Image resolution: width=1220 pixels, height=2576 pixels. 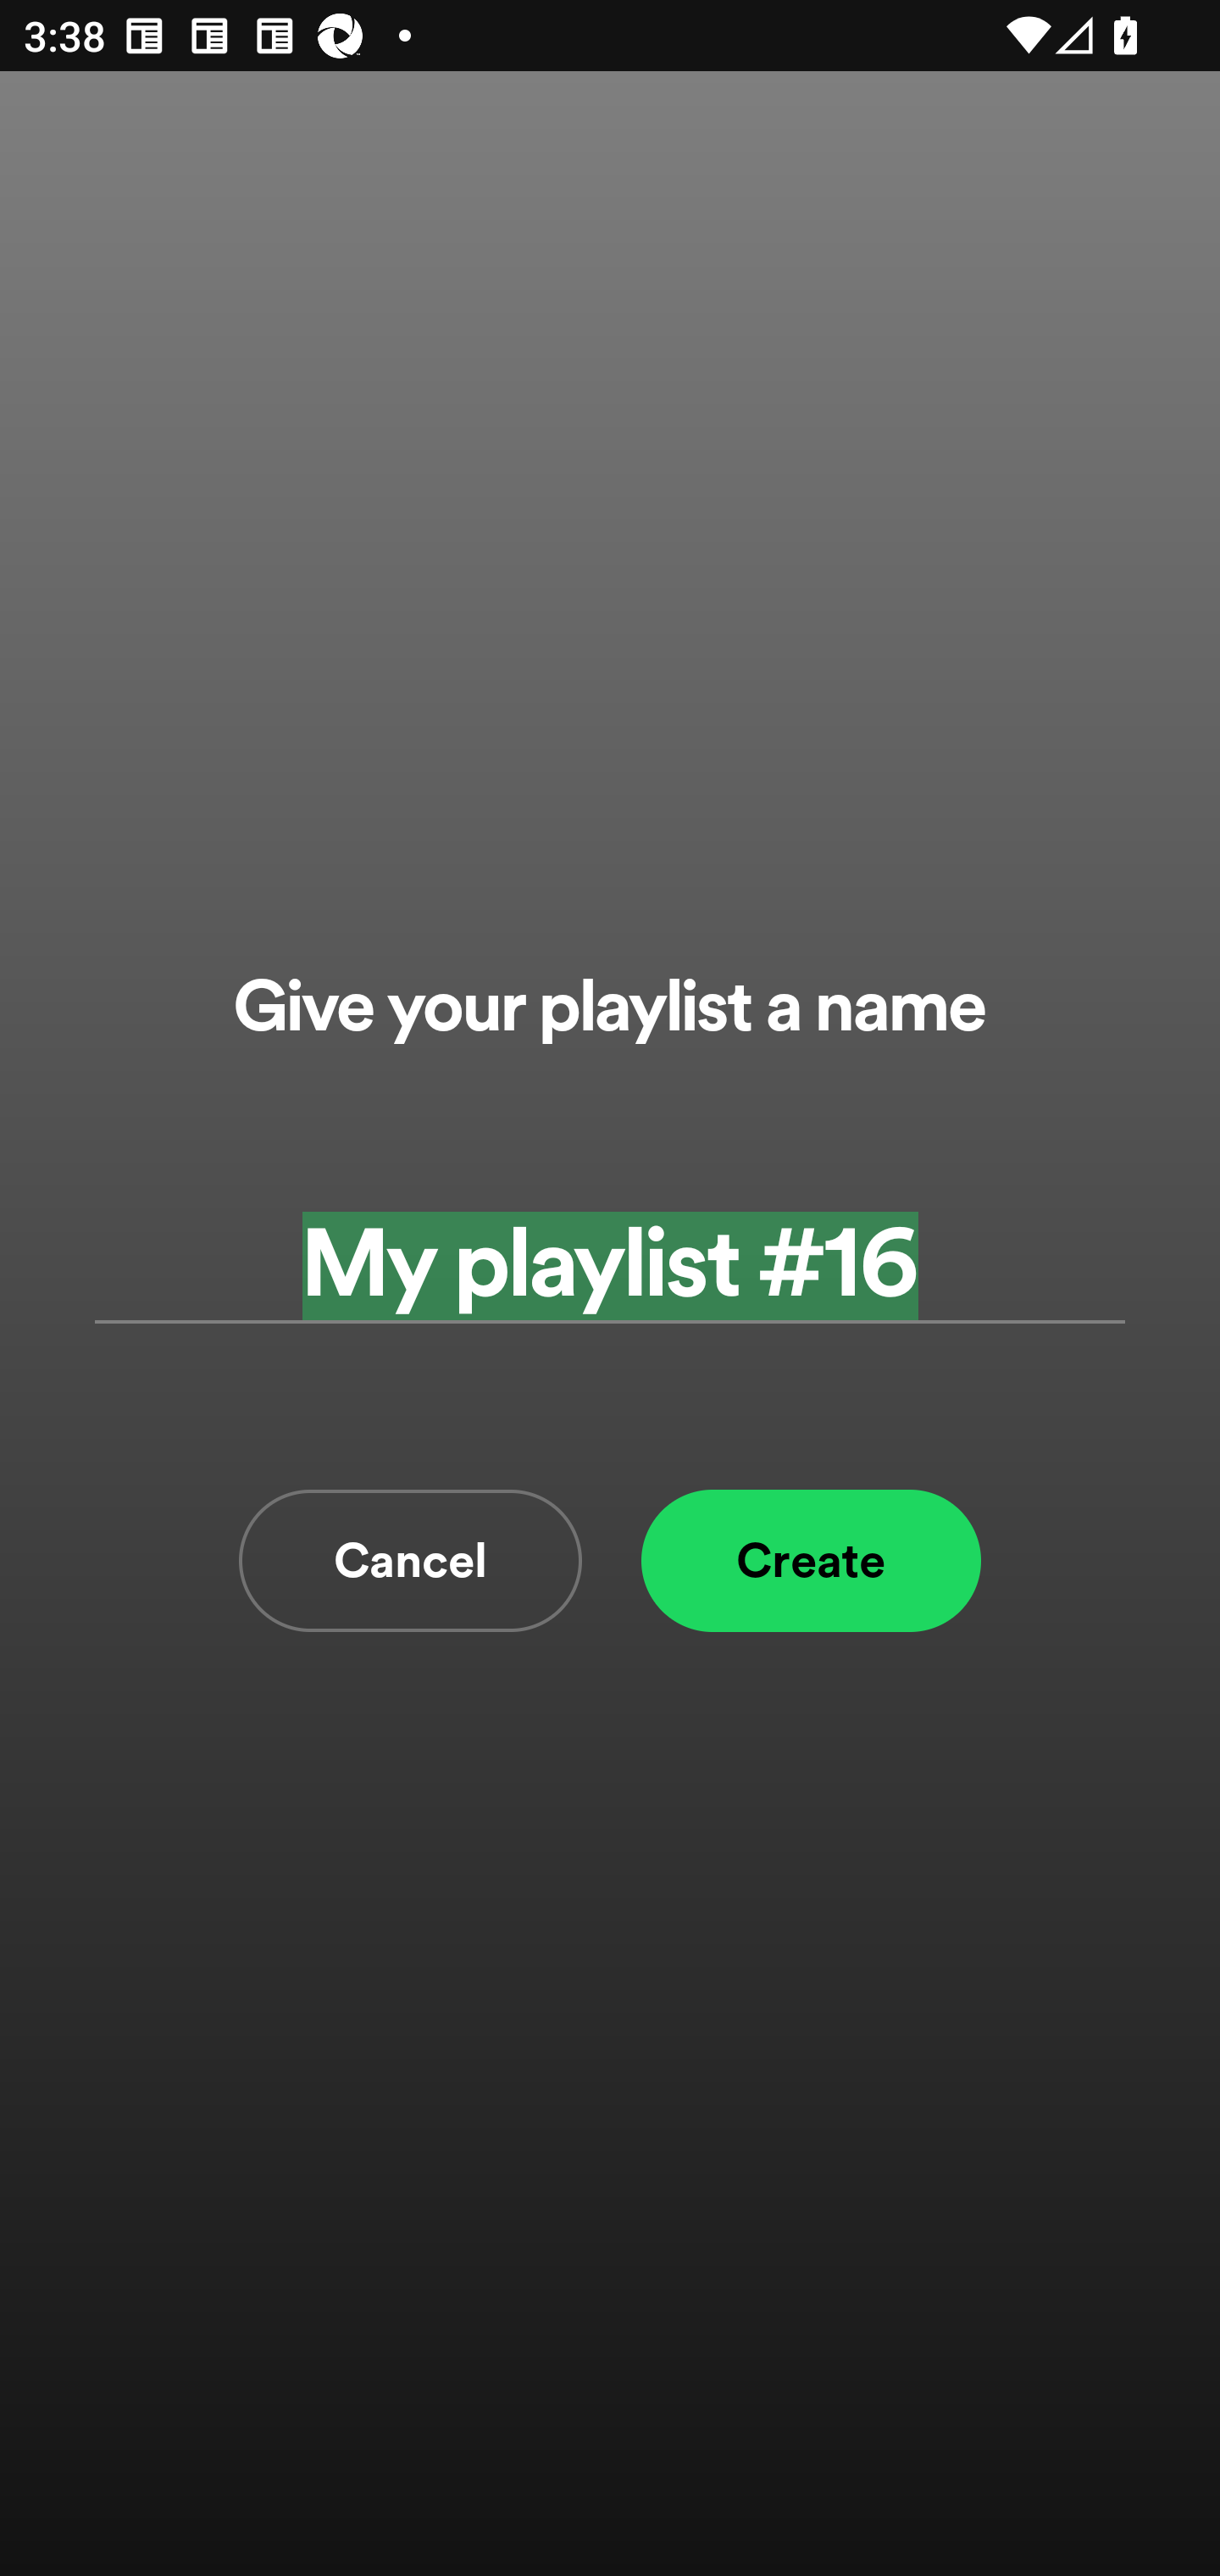 I want to click on My playlist #16 Add a playlist name, so click(x=610, y=1264).